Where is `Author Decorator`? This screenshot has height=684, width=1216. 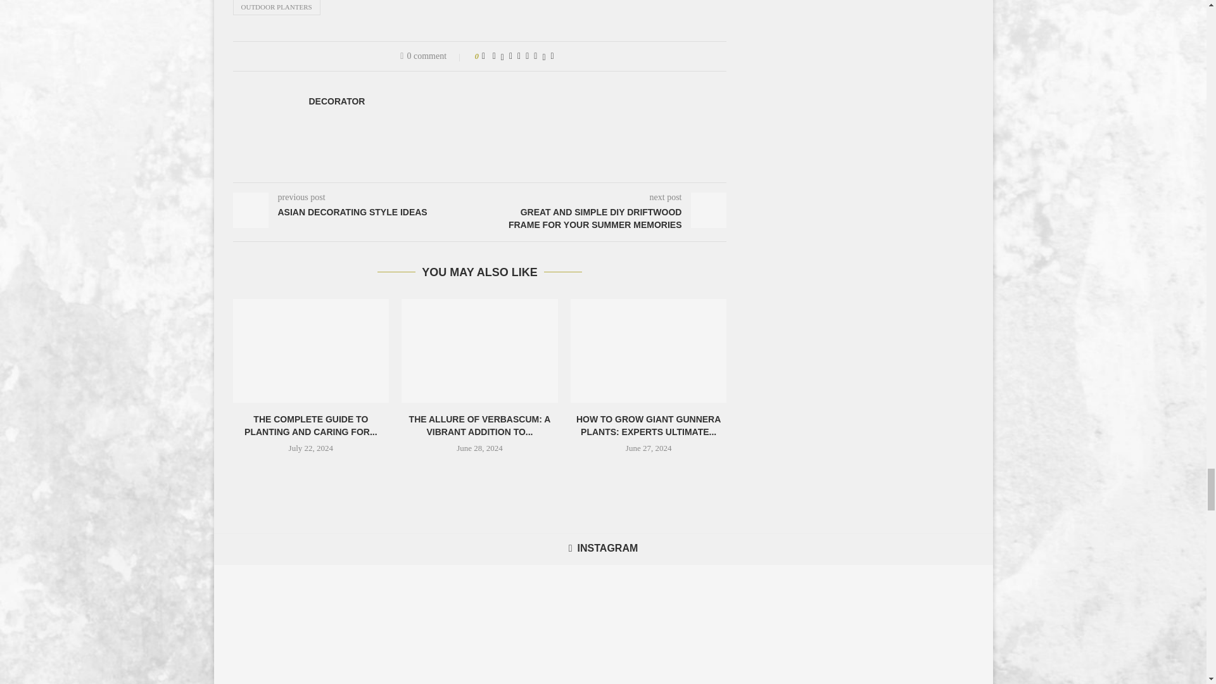
Author Decorator is located at coordinates (337, 101).